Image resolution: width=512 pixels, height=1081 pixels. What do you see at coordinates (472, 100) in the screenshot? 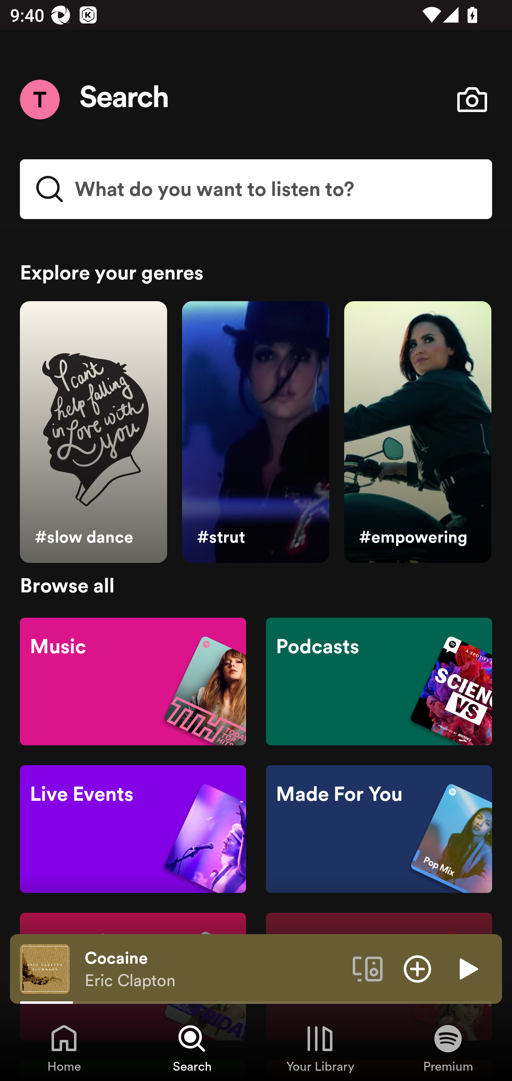
I see `Open camera` at bounding box center [472, 100].